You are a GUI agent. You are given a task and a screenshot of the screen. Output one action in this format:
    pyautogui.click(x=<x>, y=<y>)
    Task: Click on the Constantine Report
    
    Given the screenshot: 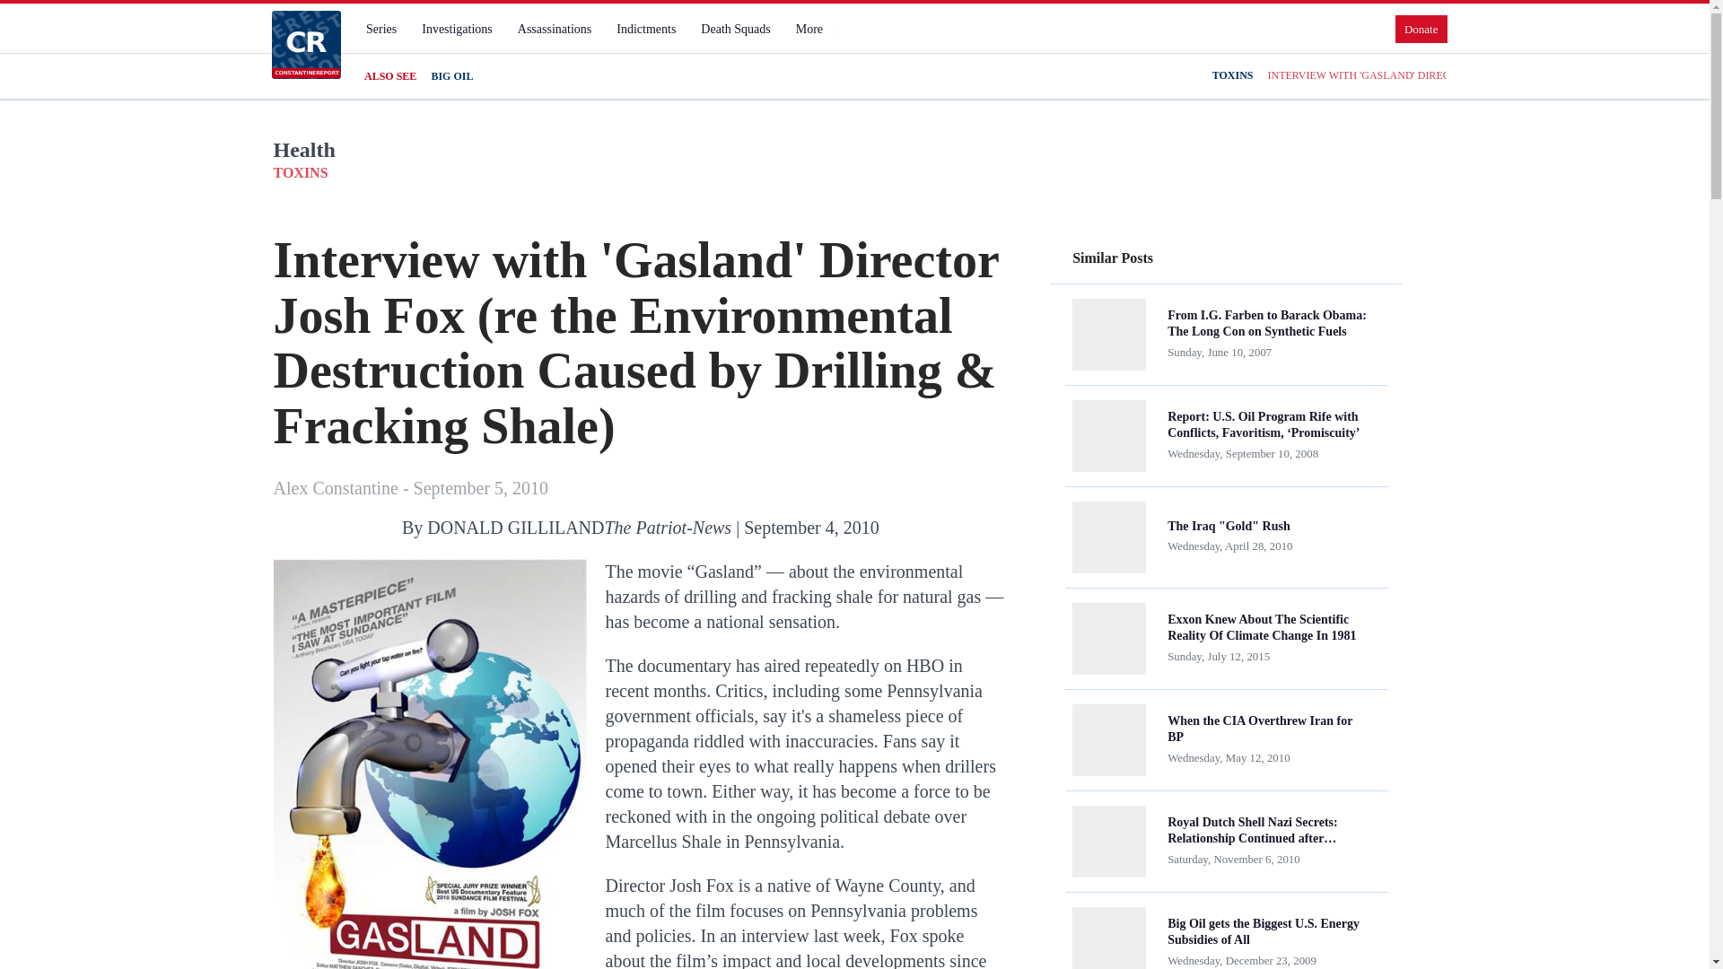 What is the action you would take?
    pyautogui.click(x=305, y=44)
    